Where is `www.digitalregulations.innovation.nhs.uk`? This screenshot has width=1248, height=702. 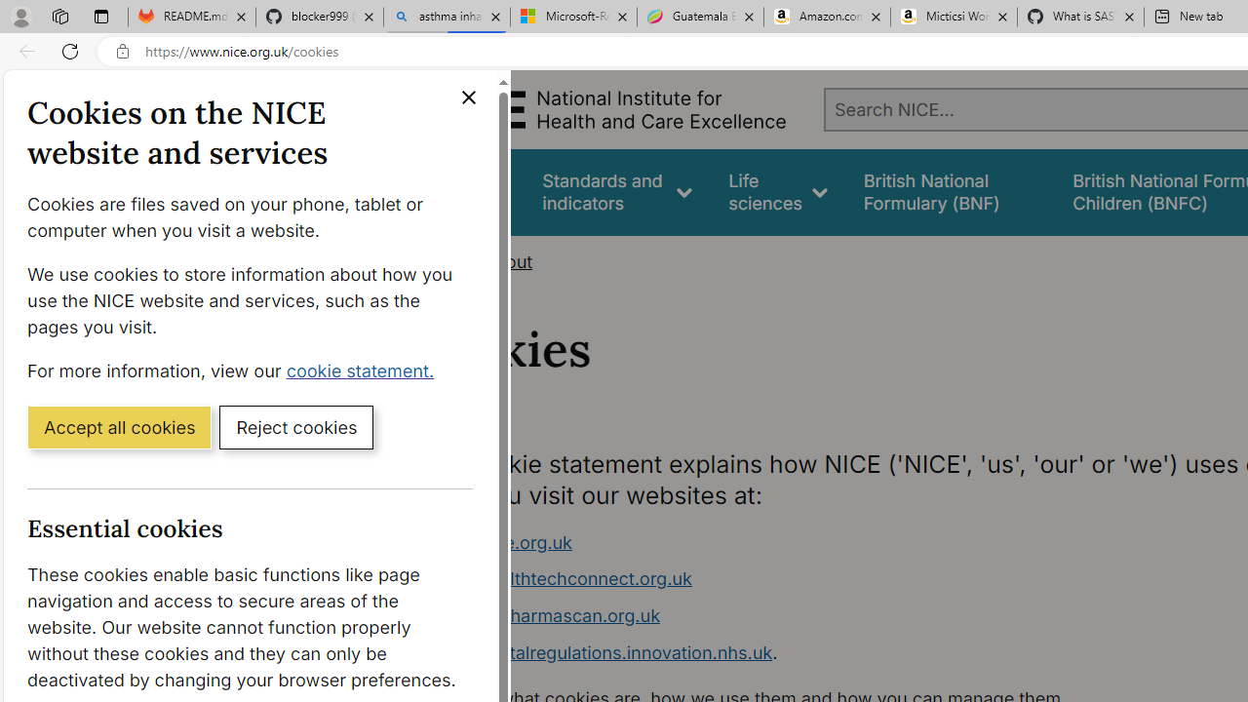 www.digitalregulations.innovation.nhs.uk is located at coordinates (603, 651).